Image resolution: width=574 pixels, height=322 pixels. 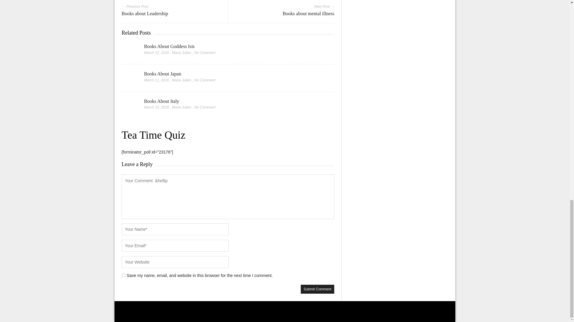 I want to click on No Comment, so click(x=205, y=80).